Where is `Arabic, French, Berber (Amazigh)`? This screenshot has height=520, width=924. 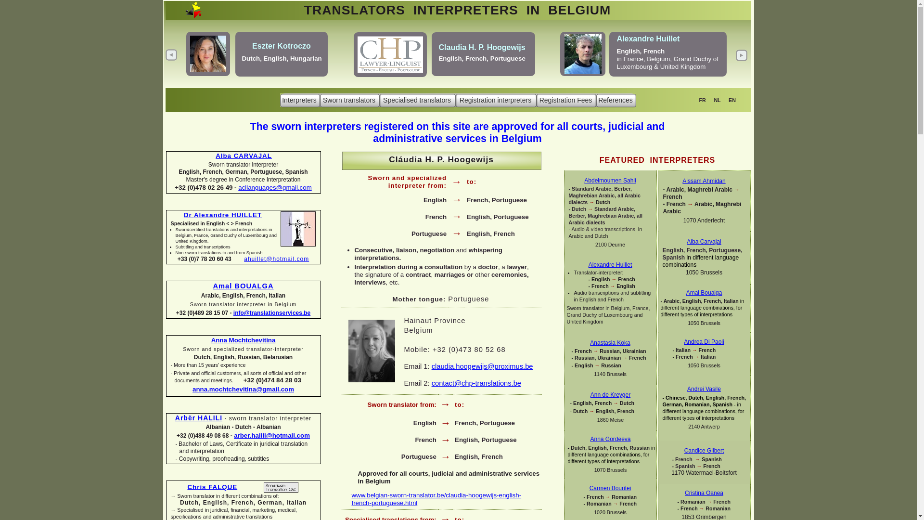
Arabic, French, Berber (Amazigh) is located at coordinates (669, 60).